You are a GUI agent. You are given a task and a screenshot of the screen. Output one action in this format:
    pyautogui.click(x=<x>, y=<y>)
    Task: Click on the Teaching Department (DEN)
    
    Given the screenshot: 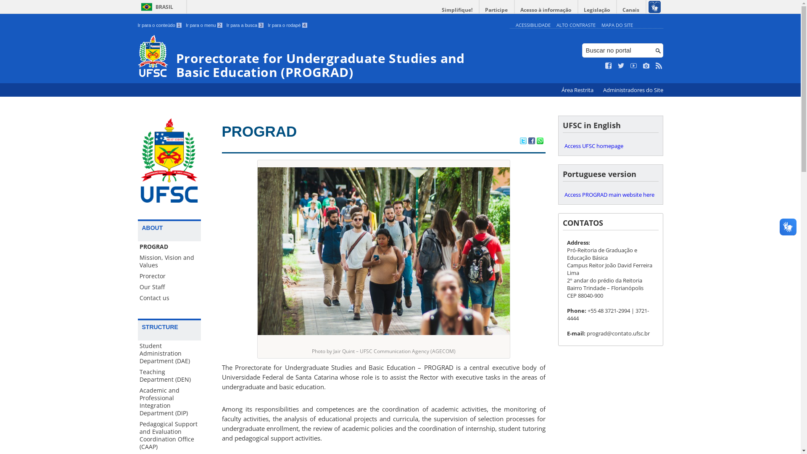 What is the action you would take?
    pyautogui.click(x=169, y=376)
    